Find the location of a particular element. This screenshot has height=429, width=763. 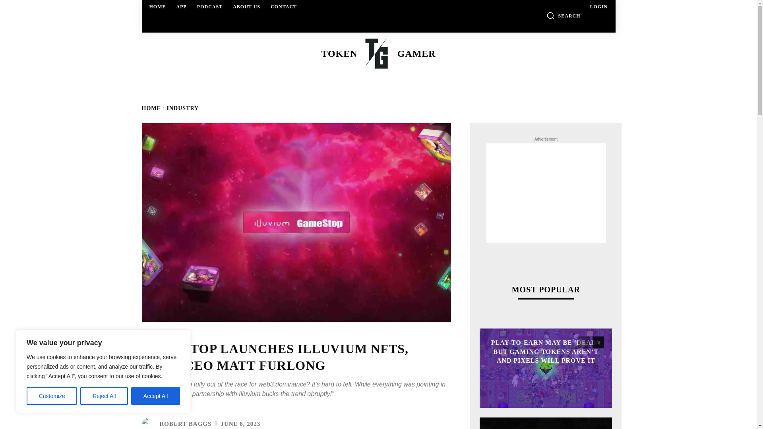

SEARCH is located at coordinates (564, 15).